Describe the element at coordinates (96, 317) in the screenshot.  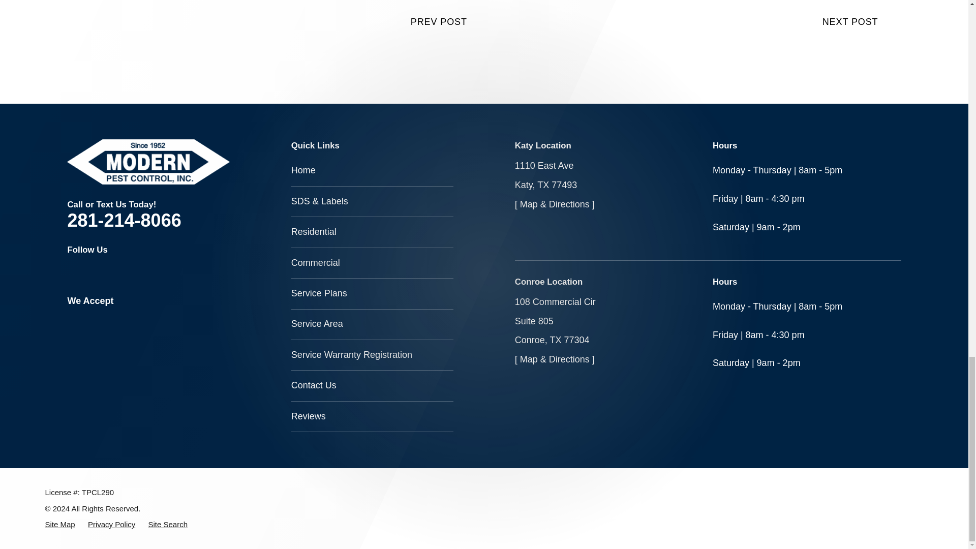
I see `AMEX` at that location.